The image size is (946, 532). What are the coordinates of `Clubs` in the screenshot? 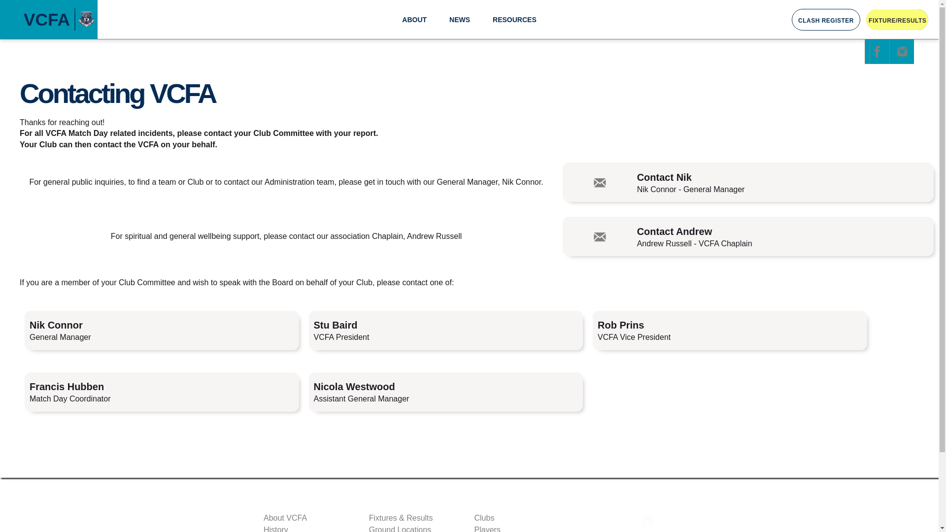 It's located at (522, 518).